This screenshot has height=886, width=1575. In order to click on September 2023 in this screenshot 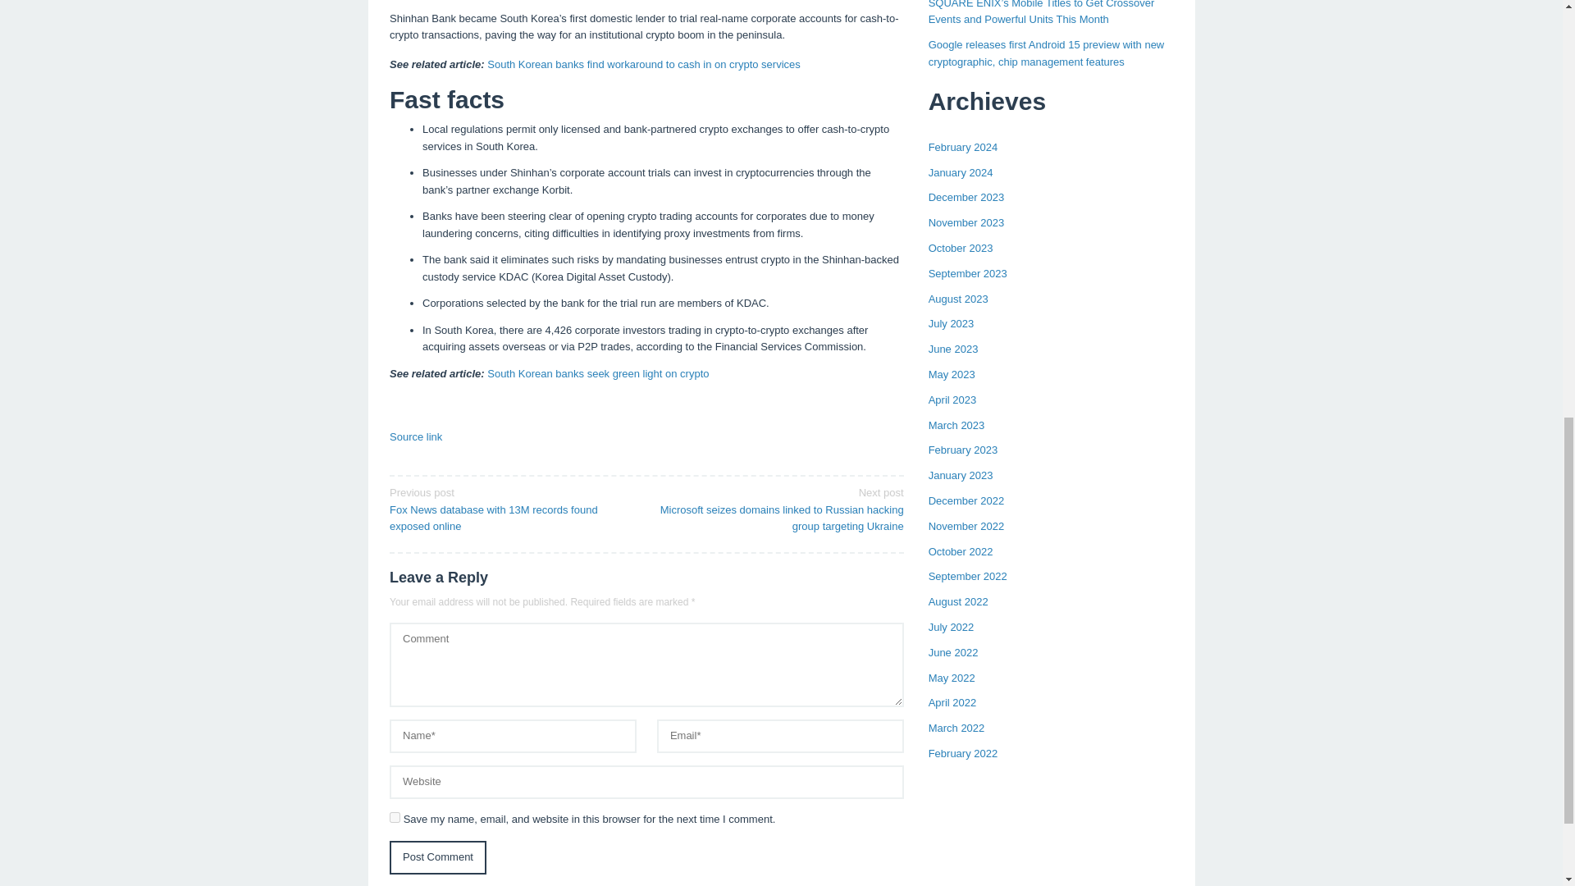, I will do `click(968, 274)`.